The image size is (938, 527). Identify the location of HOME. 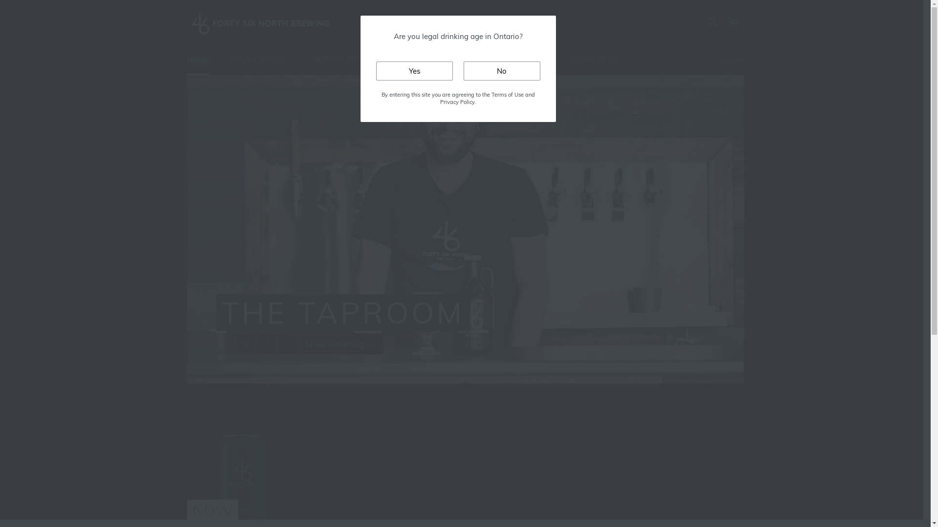
(197, 61).